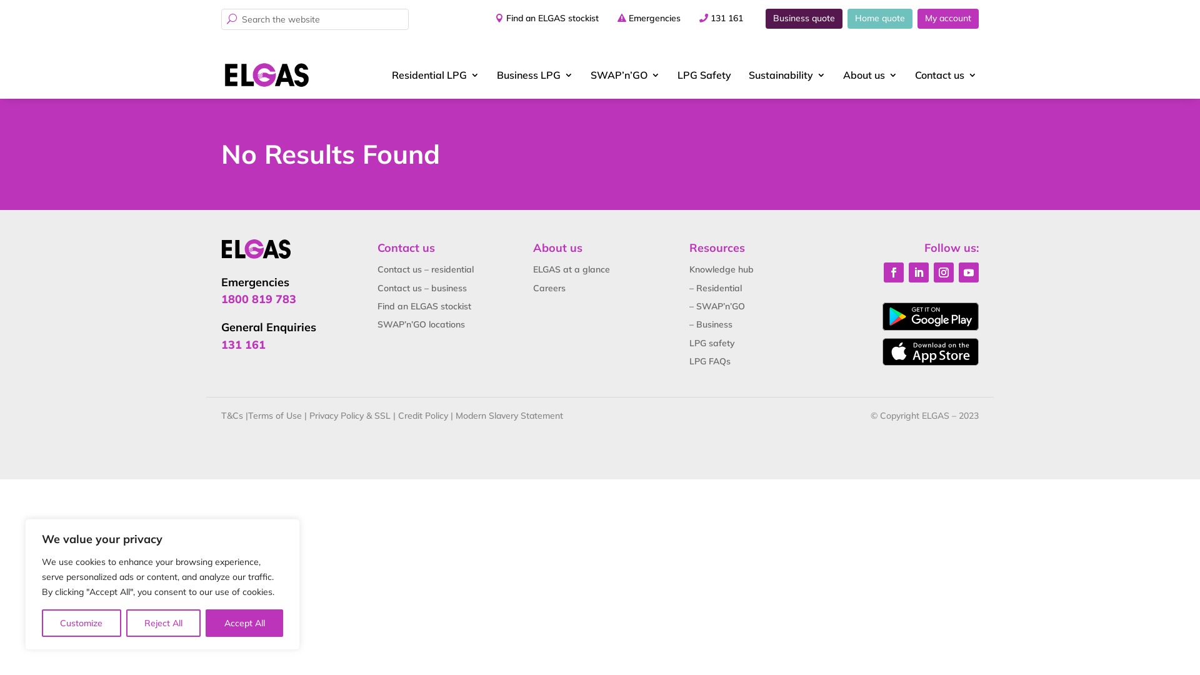 The image size is (1200, 675). Describe the element at coordinates (969, 272) in the screenshot. I see `Follow on Youtube` at that location.